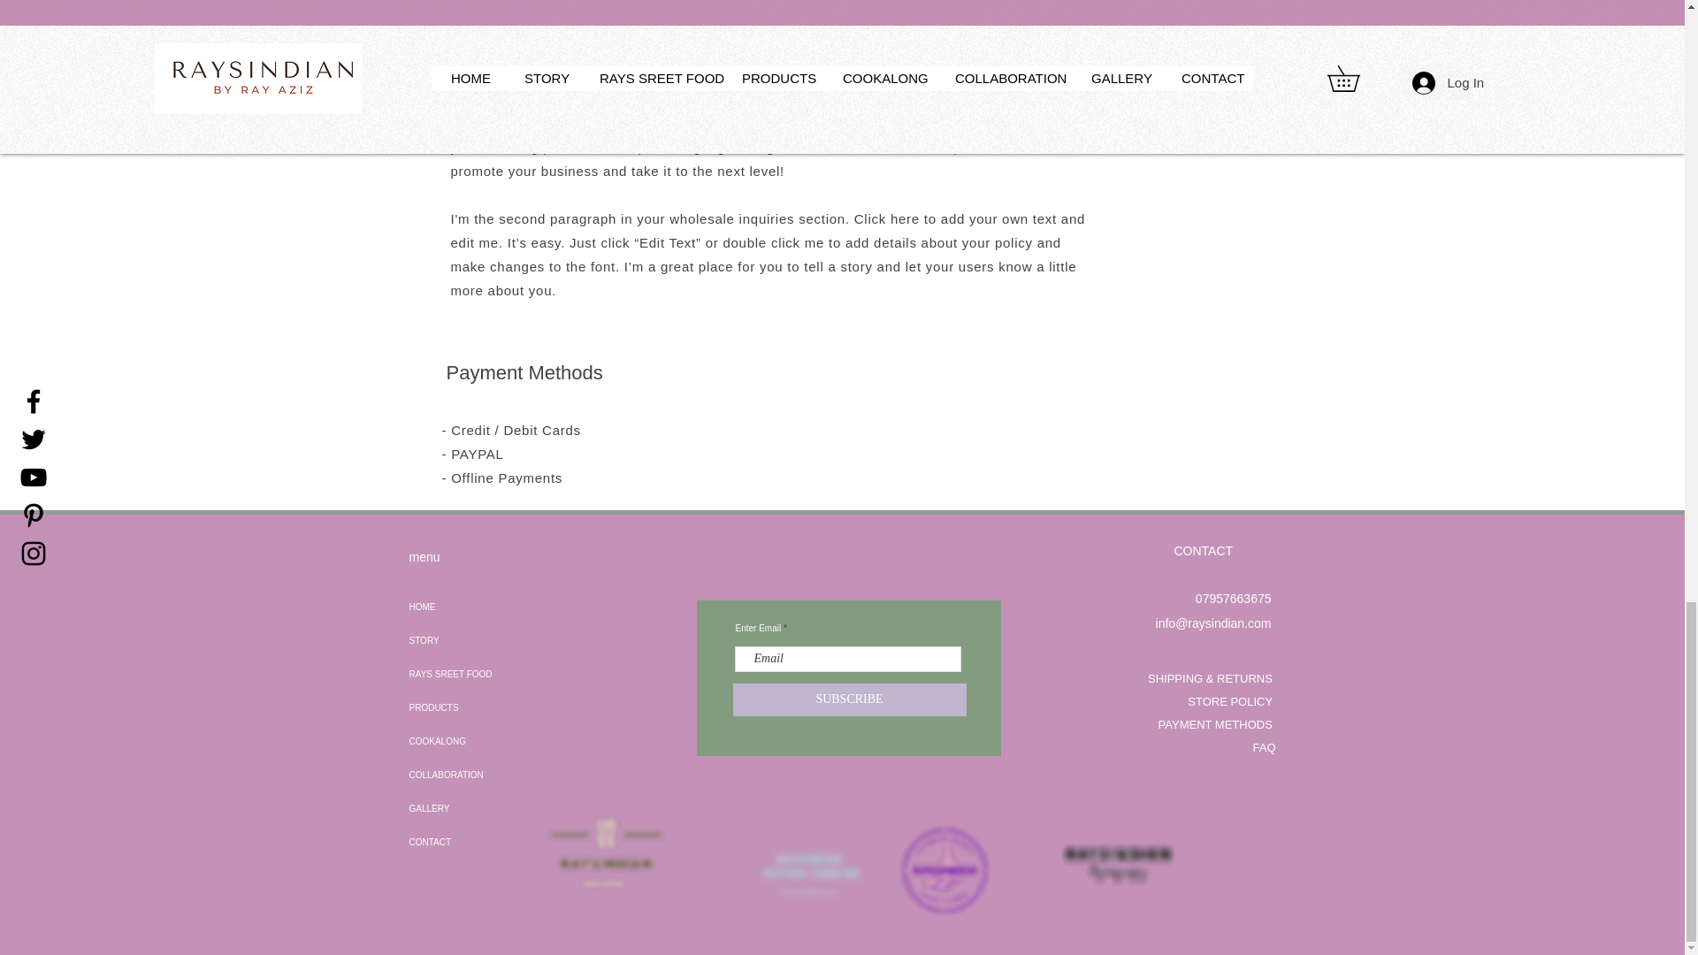  Describe the element at coordinates (1215, 725) in the screenshot. I see `PAYMENT METHODS` at that location.